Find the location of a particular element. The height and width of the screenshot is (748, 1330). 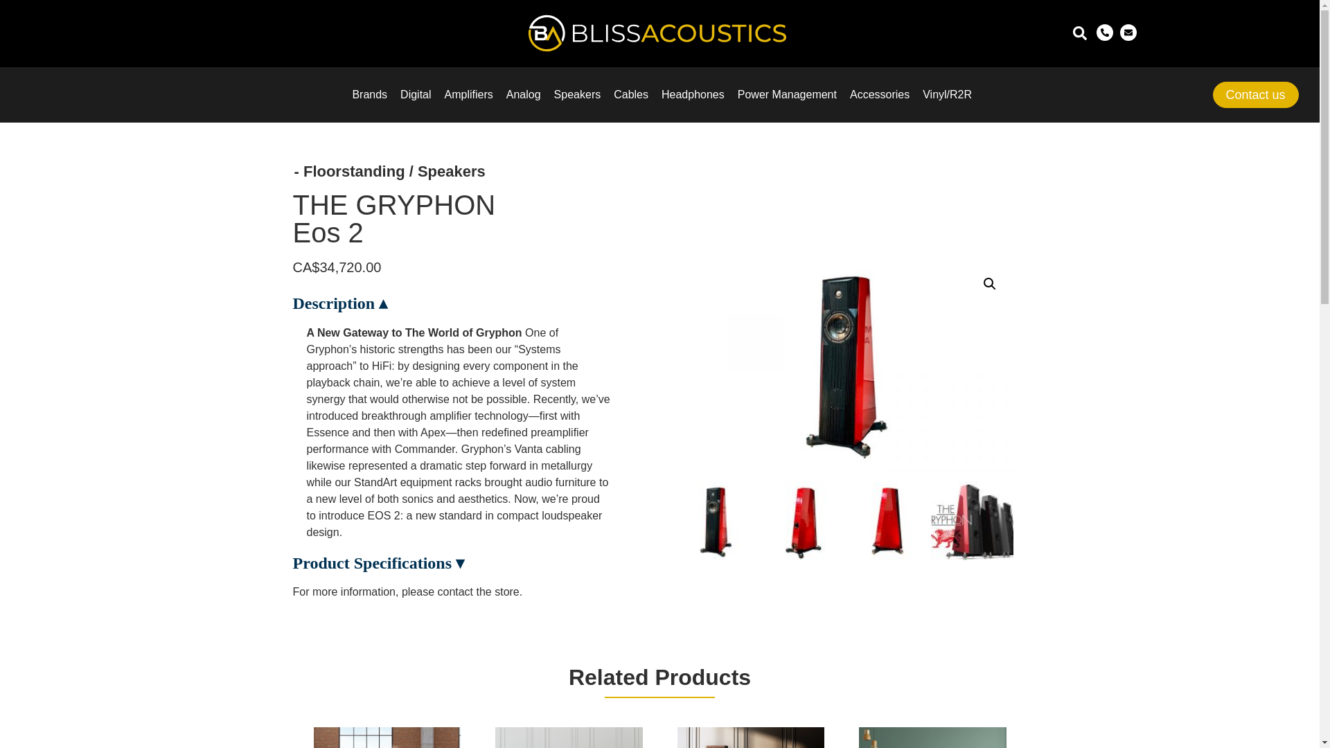

Amplifiers is located at coordinates (468, 95).